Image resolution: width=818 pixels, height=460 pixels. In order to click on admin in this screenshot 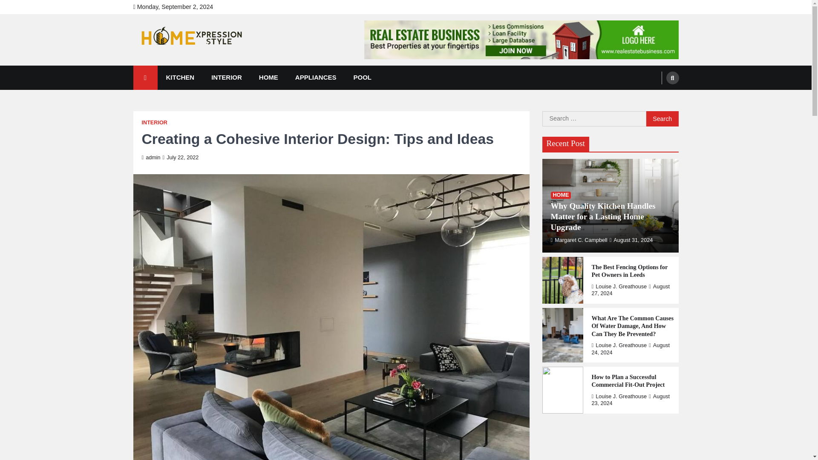, I will do `click(151, 157)`.